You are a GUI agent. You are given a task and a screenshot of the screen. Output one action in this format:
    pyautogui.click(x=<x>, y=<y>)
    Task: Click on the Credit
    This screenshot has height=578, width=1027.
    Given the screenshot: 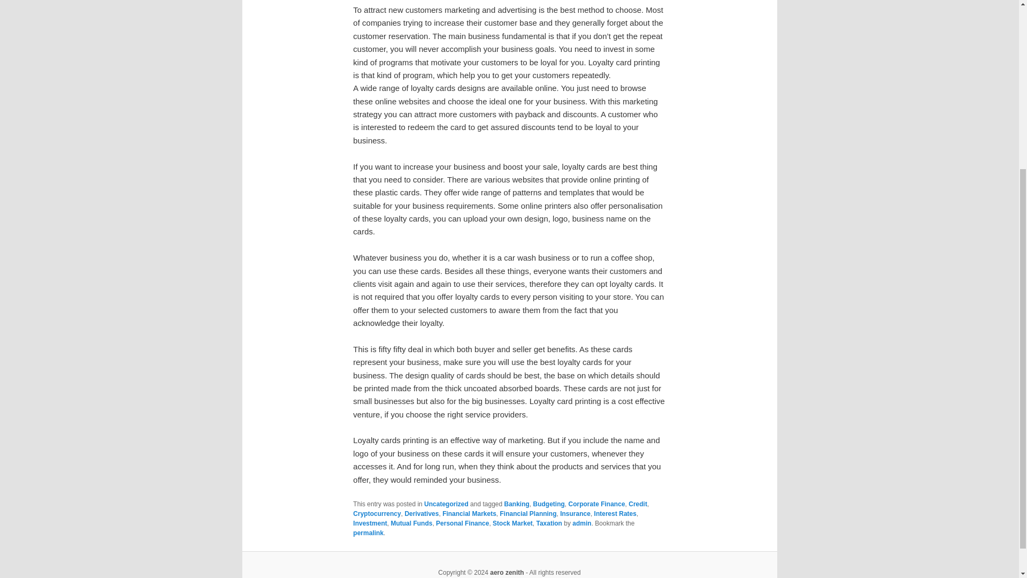 What is the action you would take?
    pyautogui.click(x=638, y=504)
    